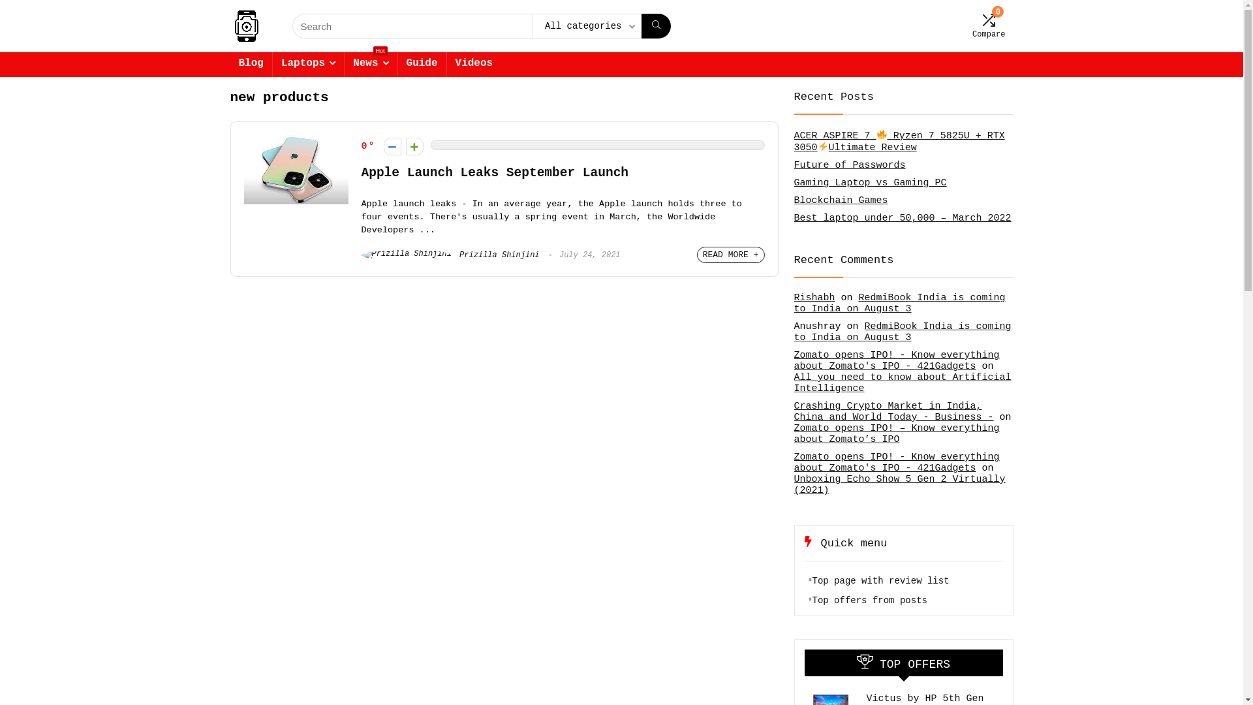 This screenshot has width=1253, height=705. What do you see at coordinates (870, 183) in the screenshot?
I see `Gaming Laptop vs Gaming PC` at bounding box center [870, 183].